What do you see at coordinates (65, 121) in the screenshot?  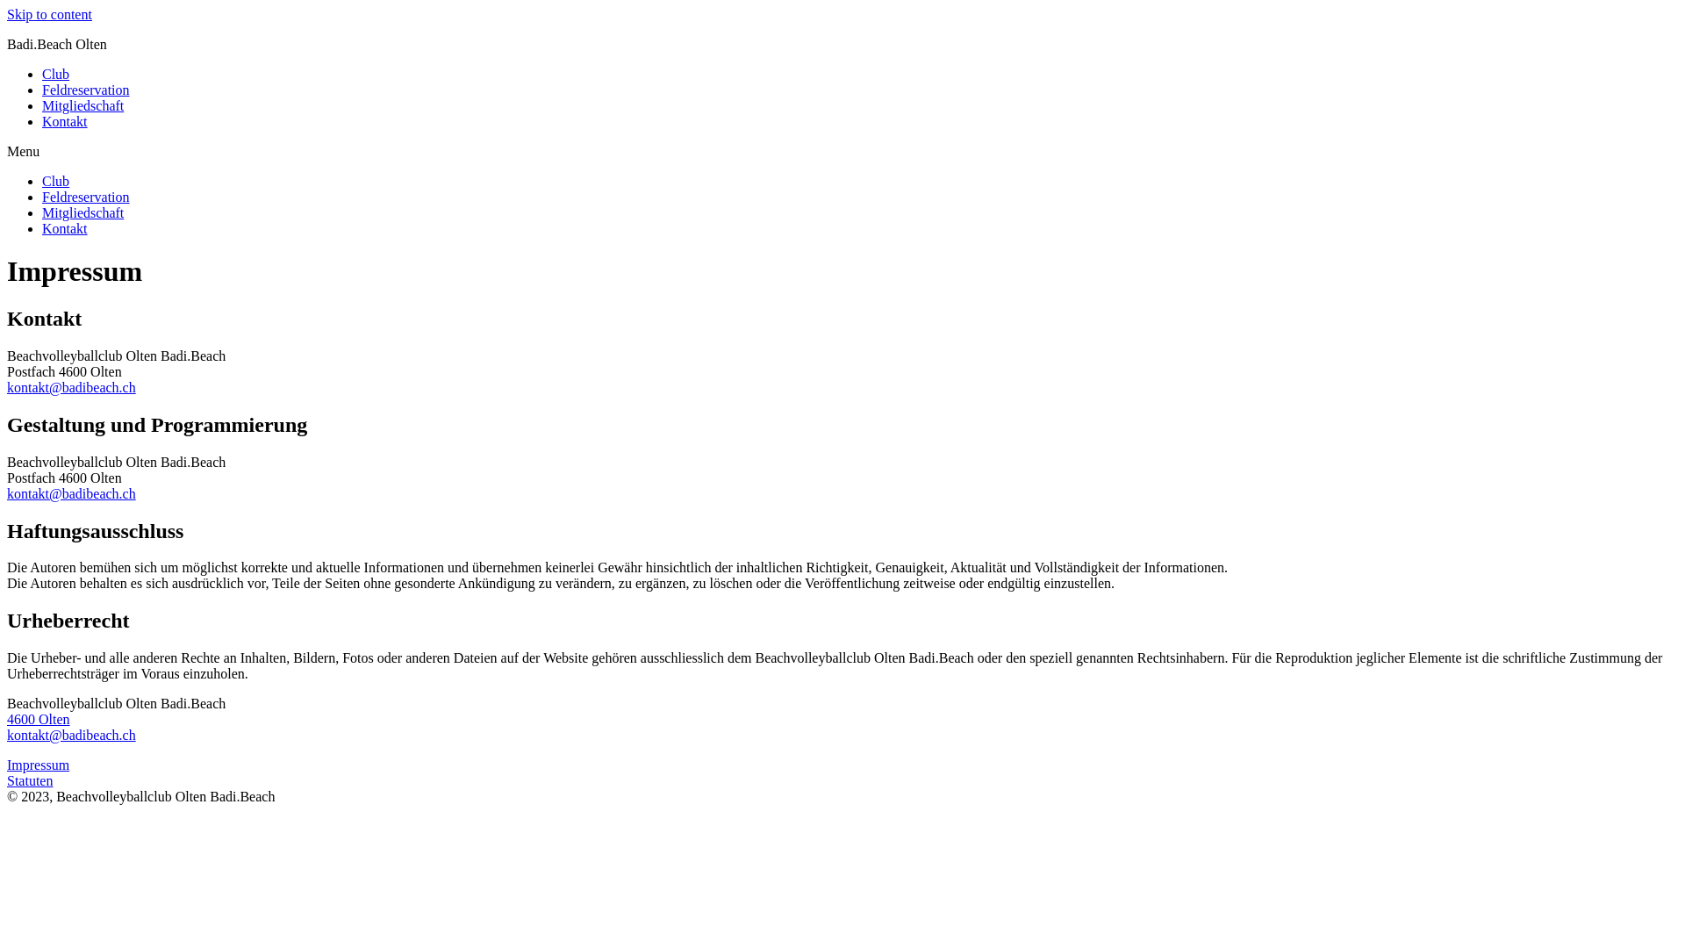 I see `Kontakt` at bounding box center [65, 121].